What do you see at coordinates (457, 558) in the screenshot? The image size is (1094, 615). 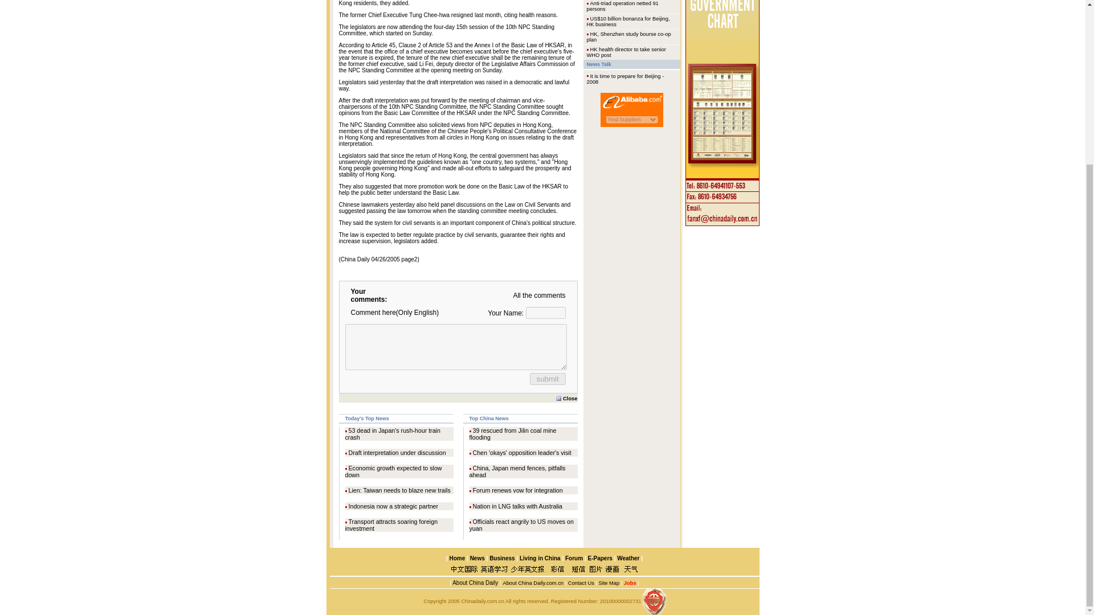 I see `Home` at bounding box center [457, 558].